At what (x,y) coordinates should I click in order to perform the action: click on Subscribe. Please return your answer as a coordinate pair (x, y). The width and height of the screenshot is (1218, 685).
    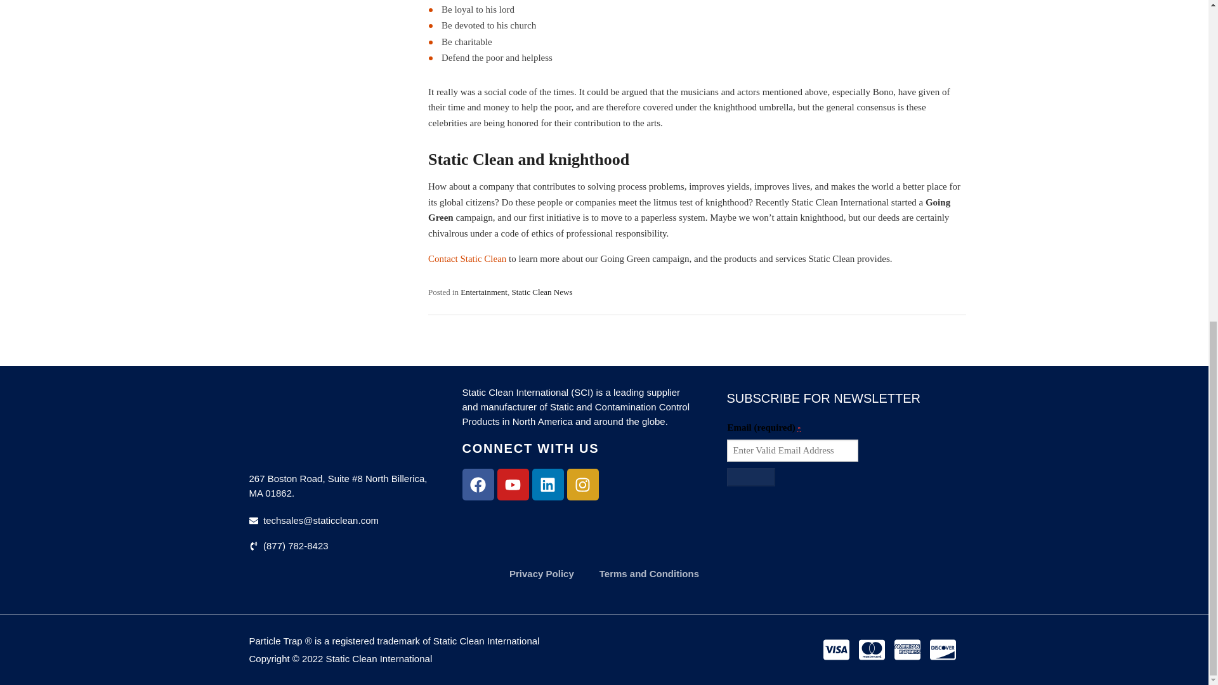
    Looking at the image, I should click on (751, 477).